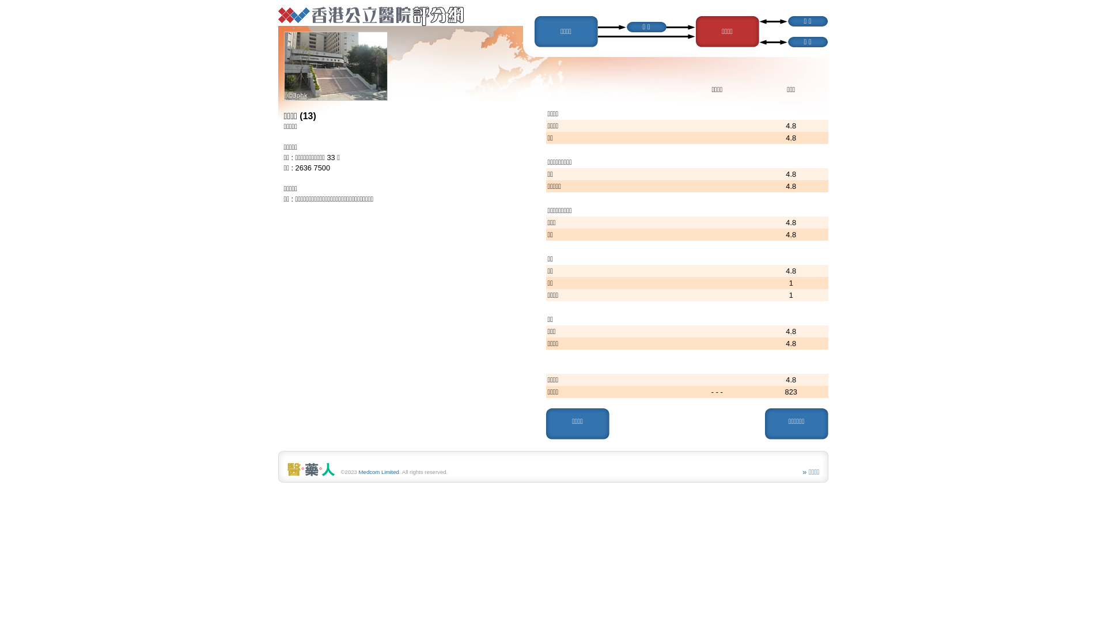  I want to click on Medcom Limited, so click(379, 472).